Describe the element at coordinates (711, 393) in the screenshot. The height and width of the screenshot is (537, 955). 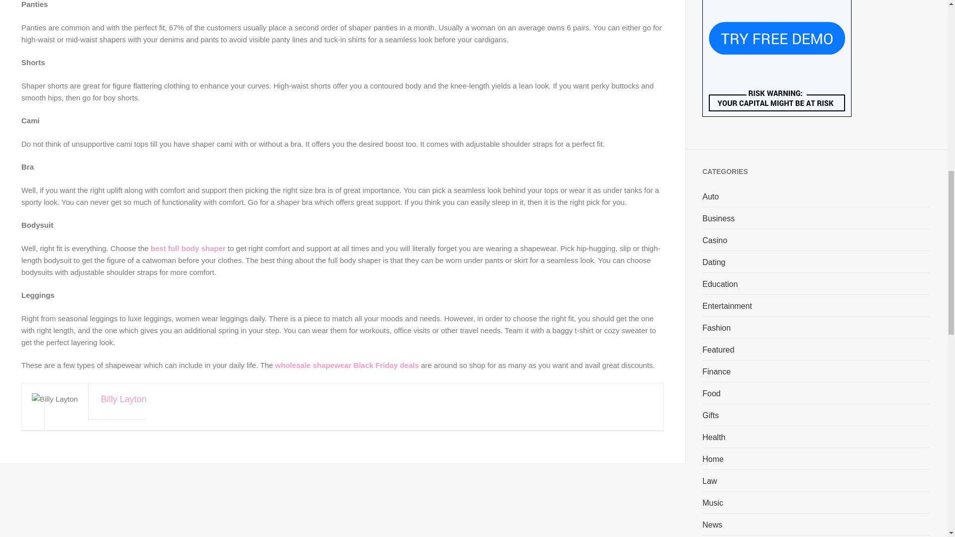
I see `Food` at that location.